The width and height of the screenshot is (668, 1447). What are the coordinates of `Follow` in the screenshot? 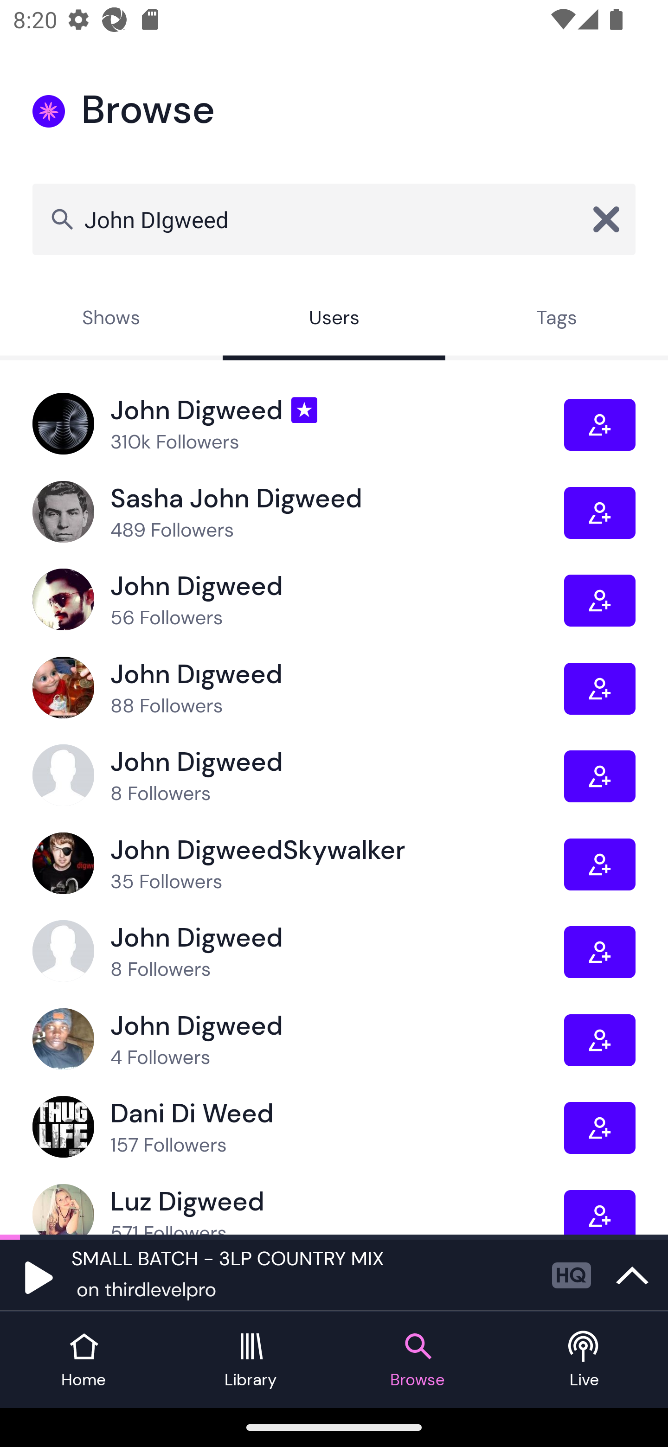 It's located at (599, 513).